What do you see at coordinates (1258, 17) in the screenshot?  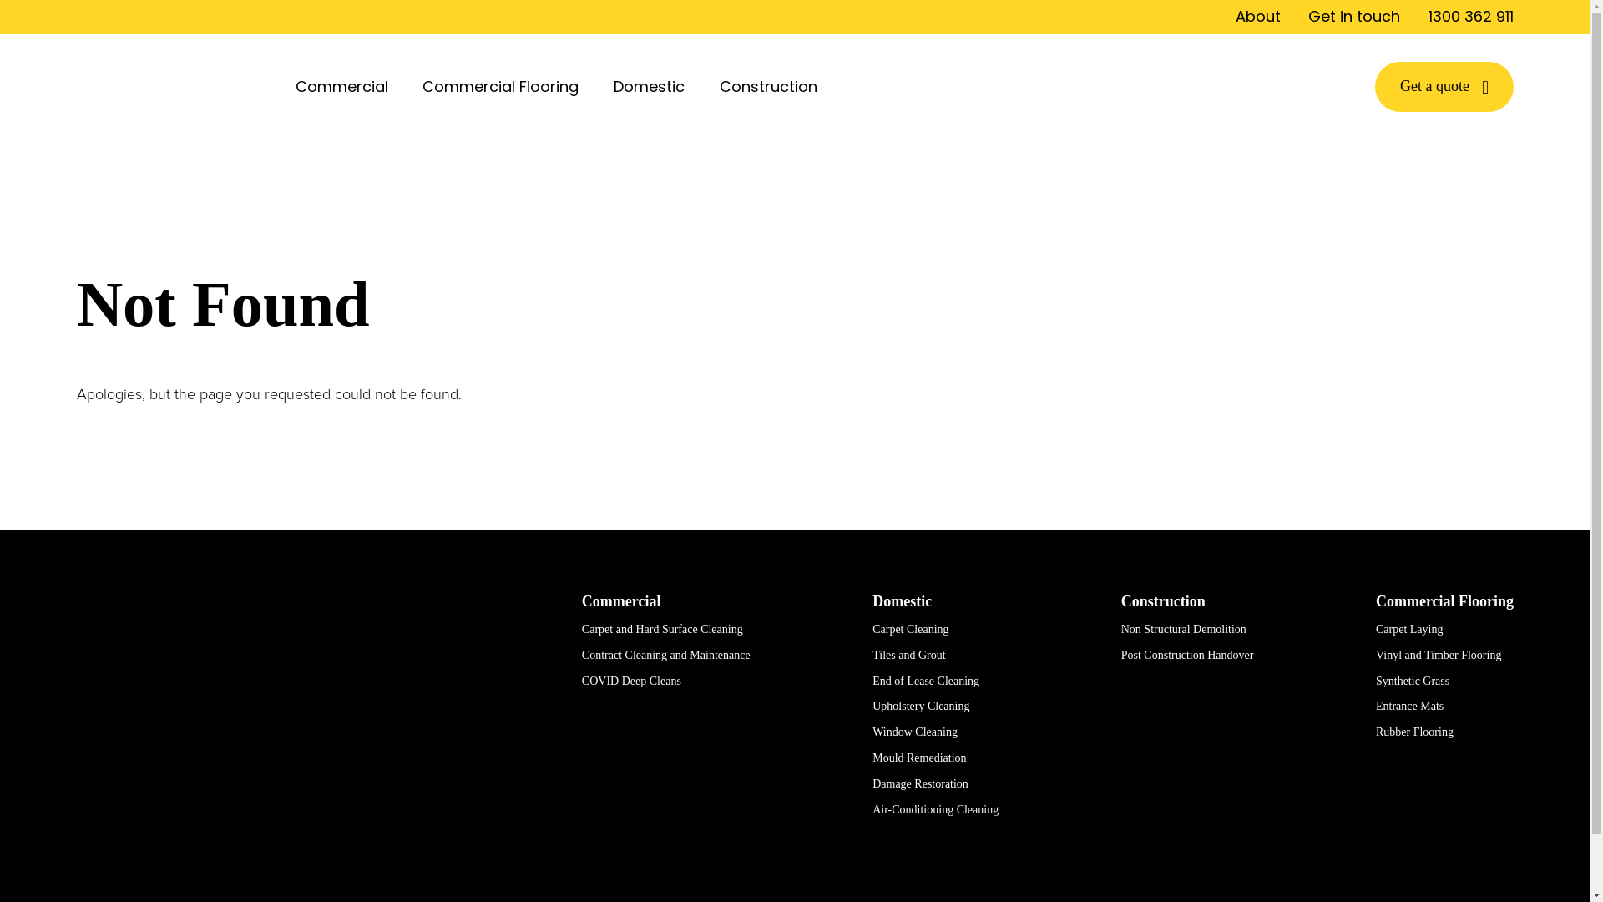 I see `About` at bounding box center [1258, 17].